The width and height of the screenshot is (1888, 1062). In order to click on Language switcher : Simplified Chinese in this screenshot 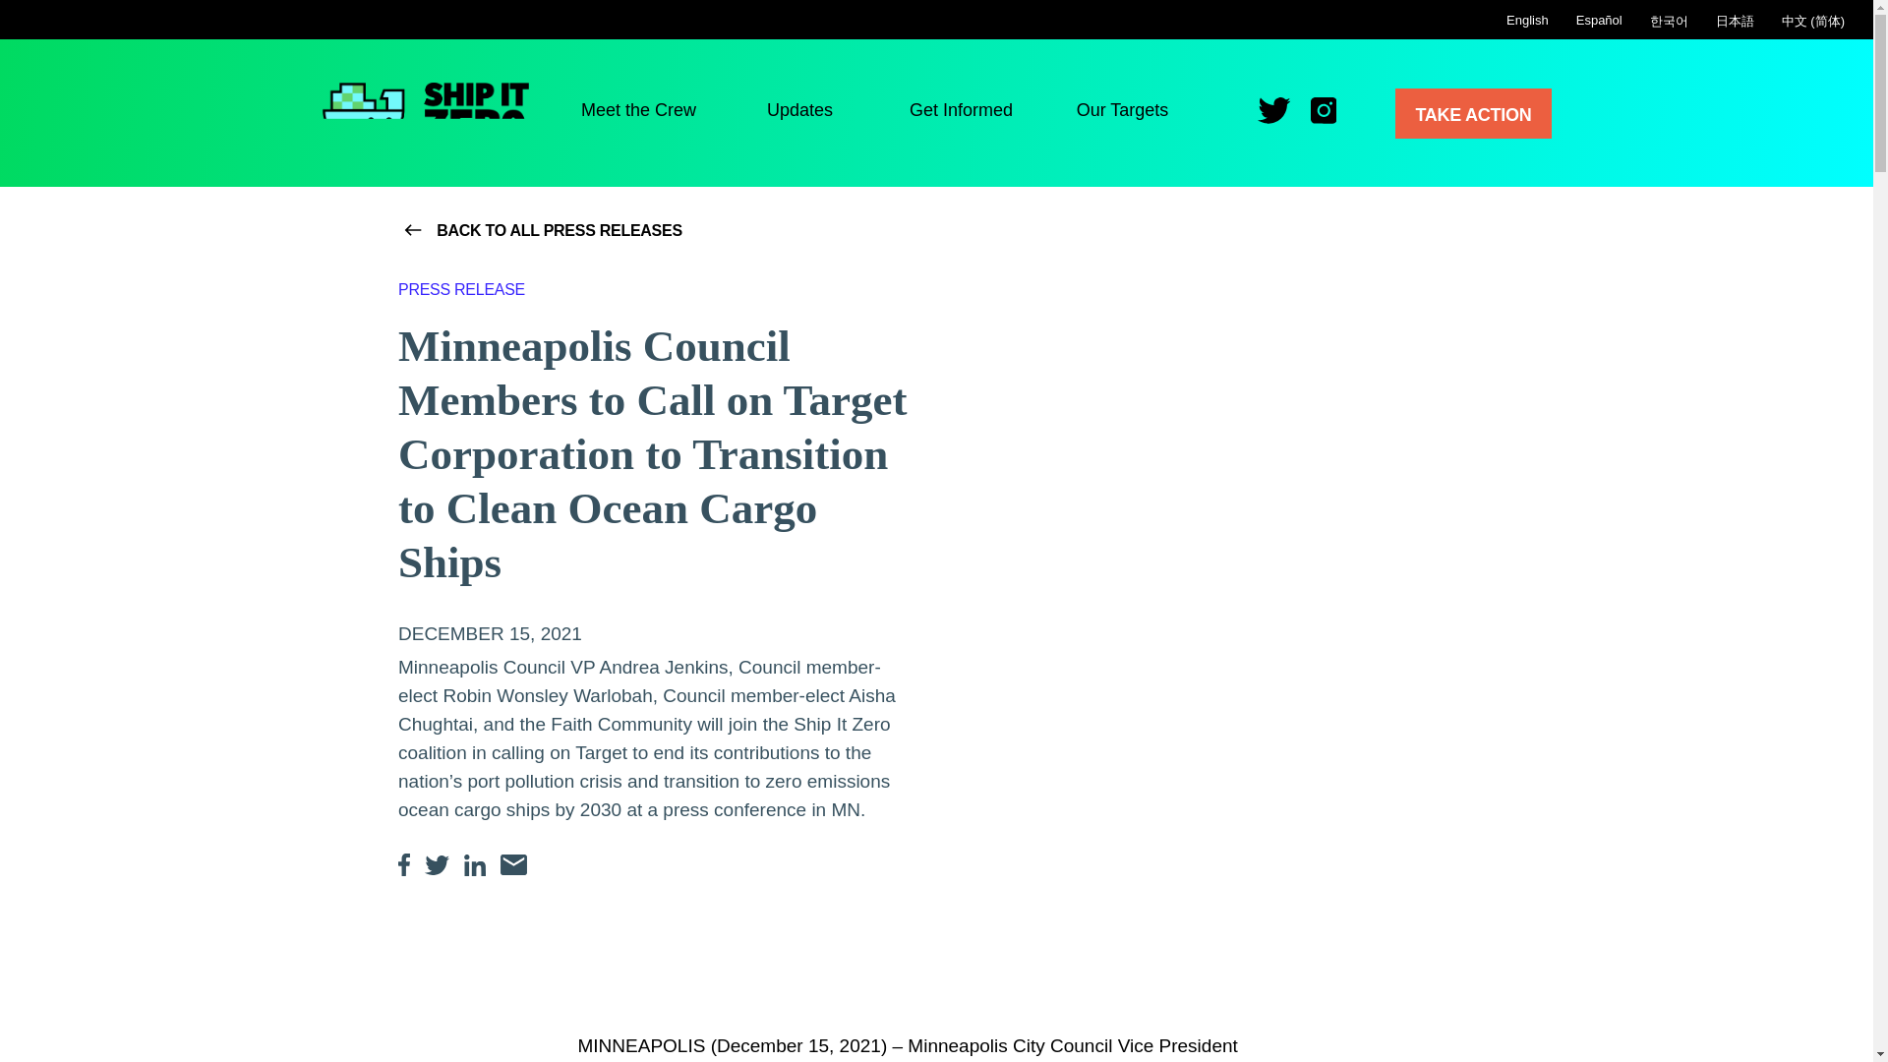, I will do `click(1812, 22)`.